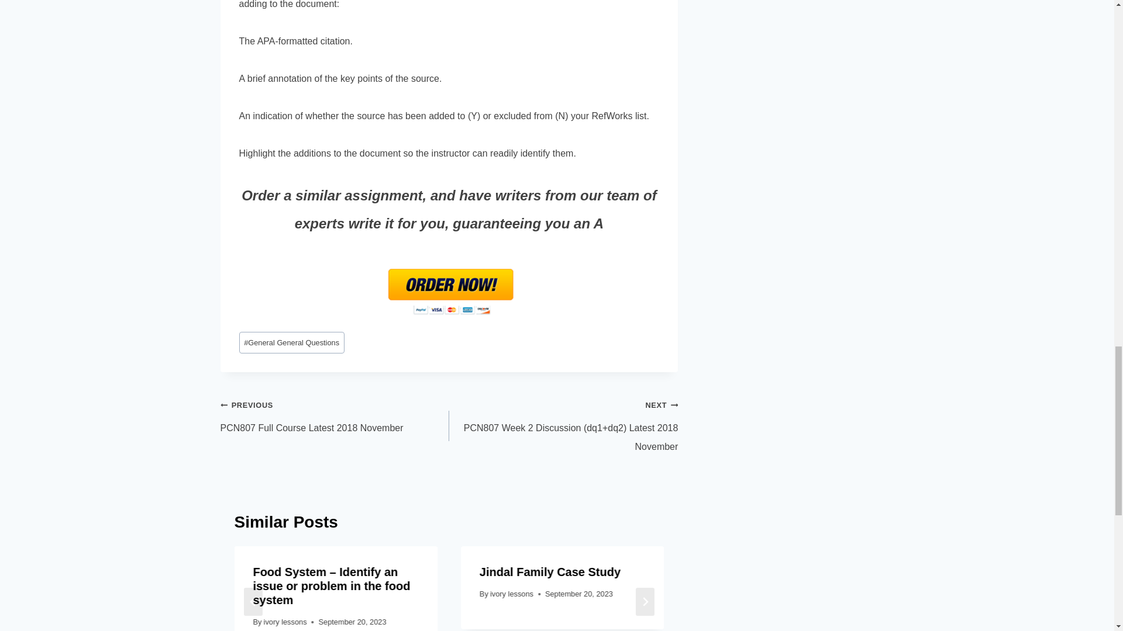 The image size is (1123, 631). I want to click on General General Questions, so click(291, 342).